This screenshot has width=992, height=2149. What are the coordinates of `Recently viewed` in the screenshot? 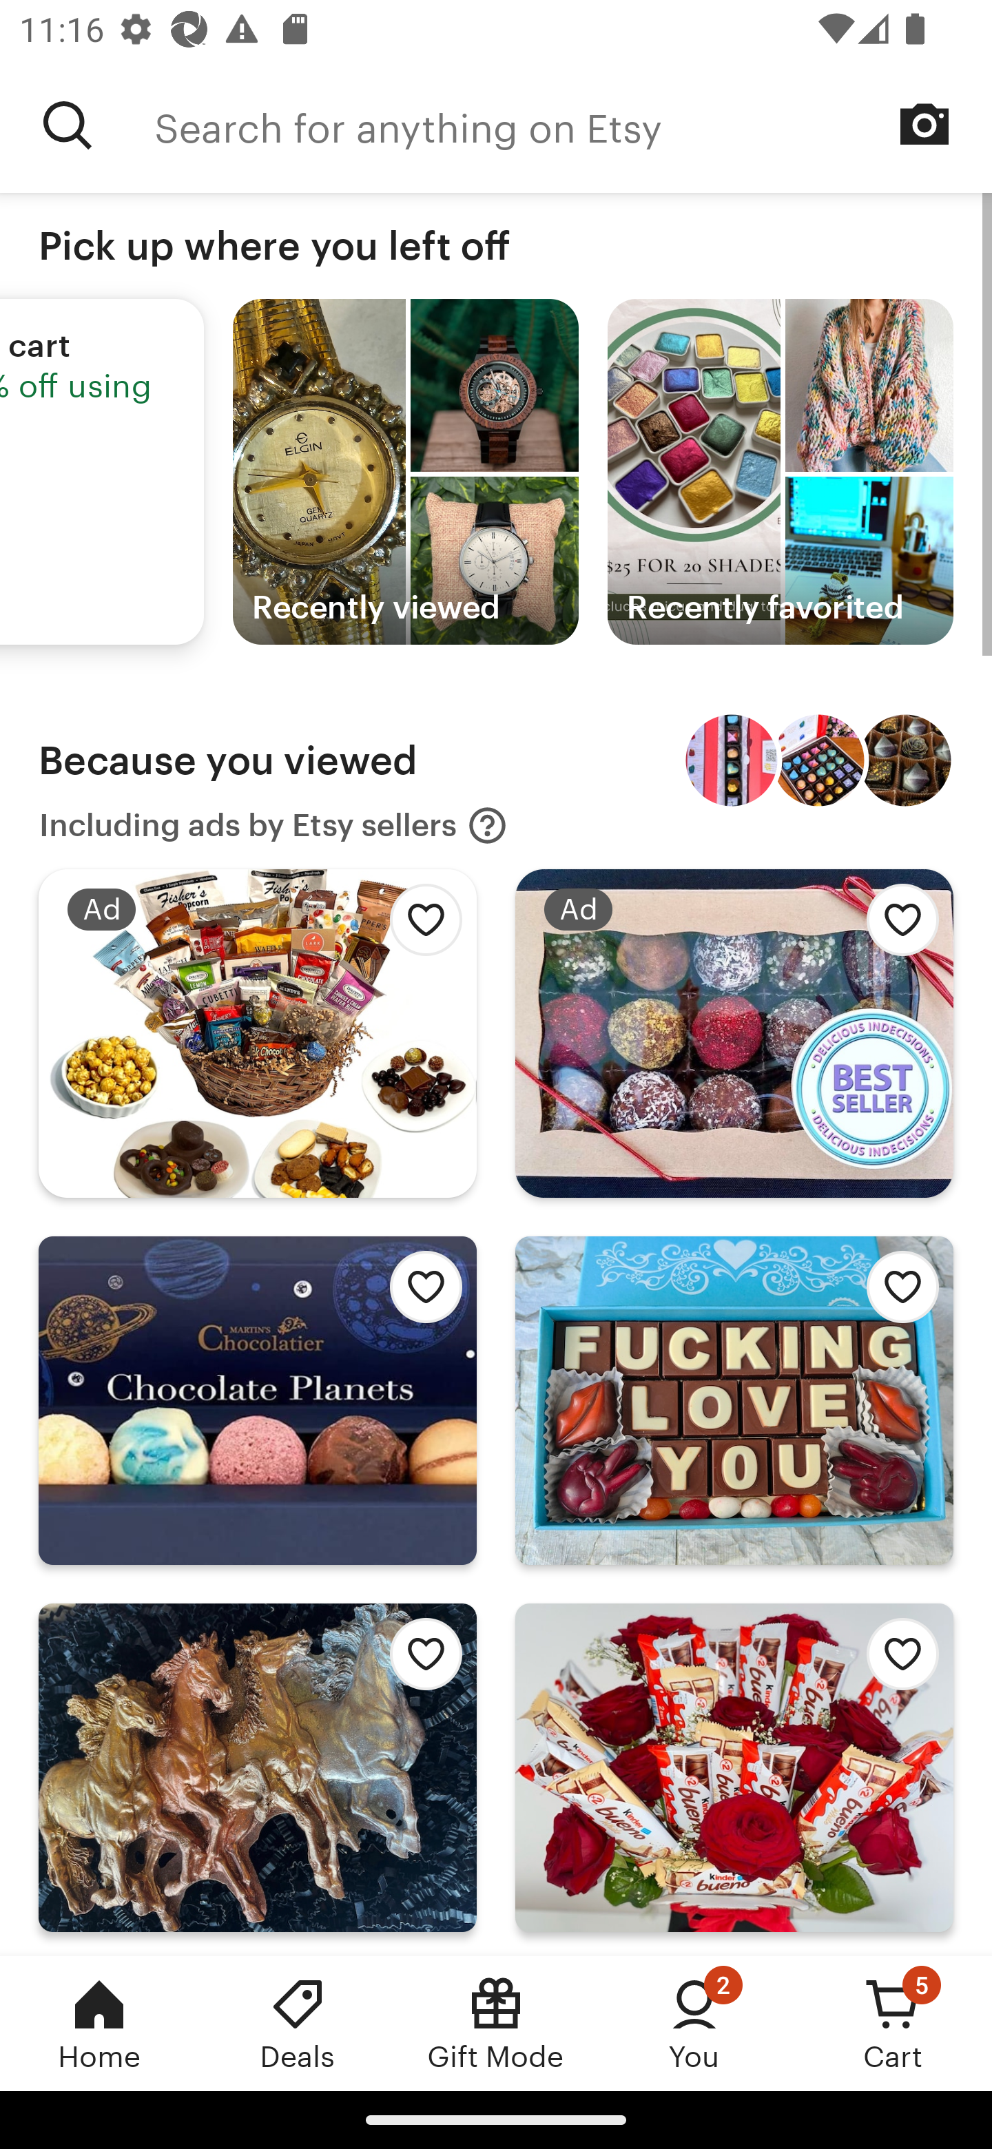 It's located at (405, 471).